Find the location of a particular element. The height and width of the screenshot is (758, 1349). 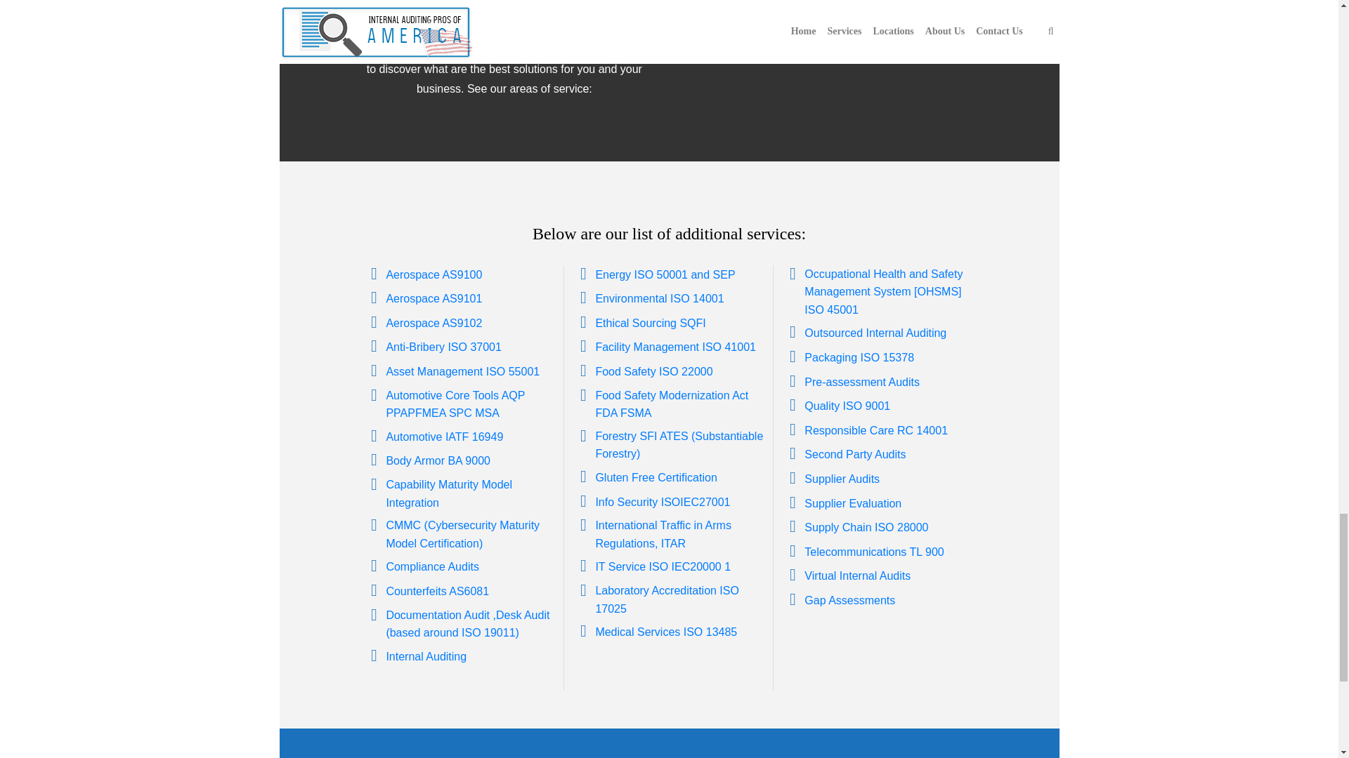

Aerospace AS9101 is located at coordinates (434, 298).